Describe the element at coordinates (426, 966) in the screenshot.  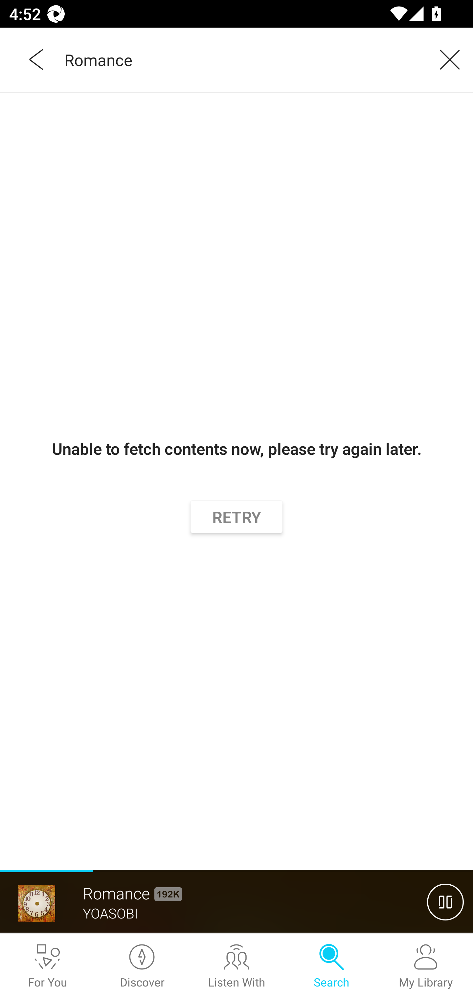
I see `My Library` at that location.